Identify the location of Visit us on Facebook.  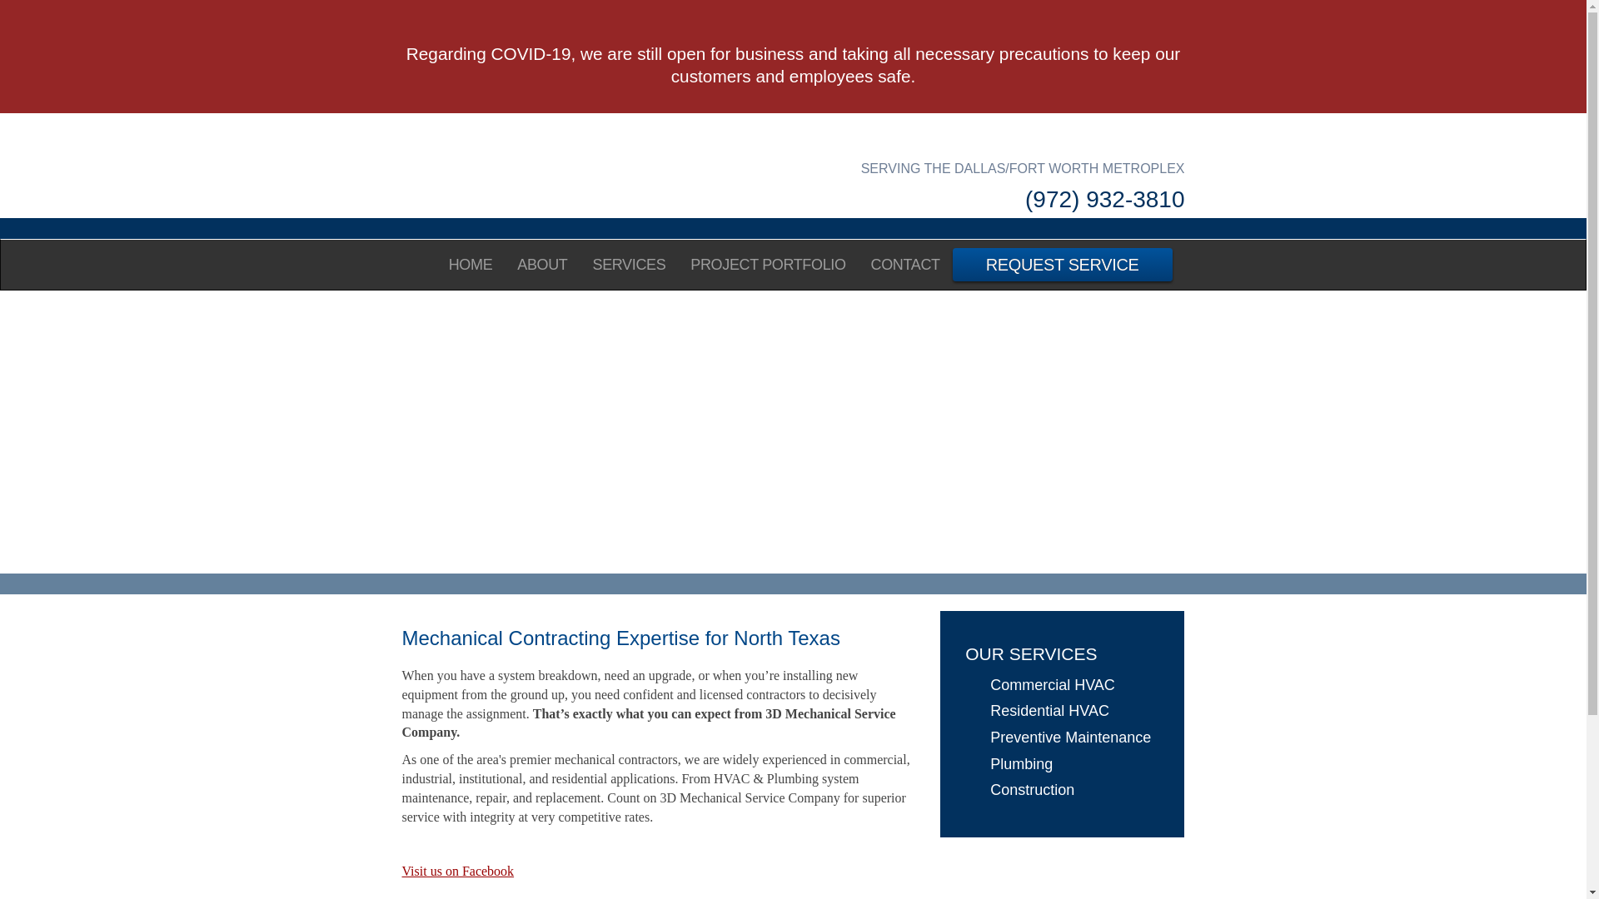
(458, 871).